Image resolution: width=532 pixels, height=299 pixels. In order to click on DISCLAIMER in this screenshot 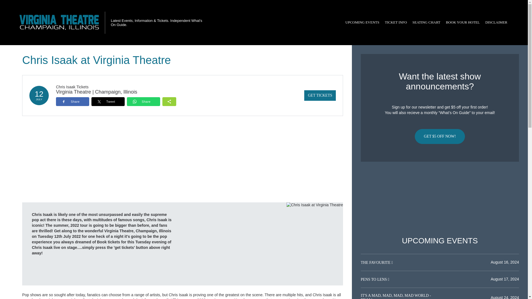, I will do `click(496, 22)`.